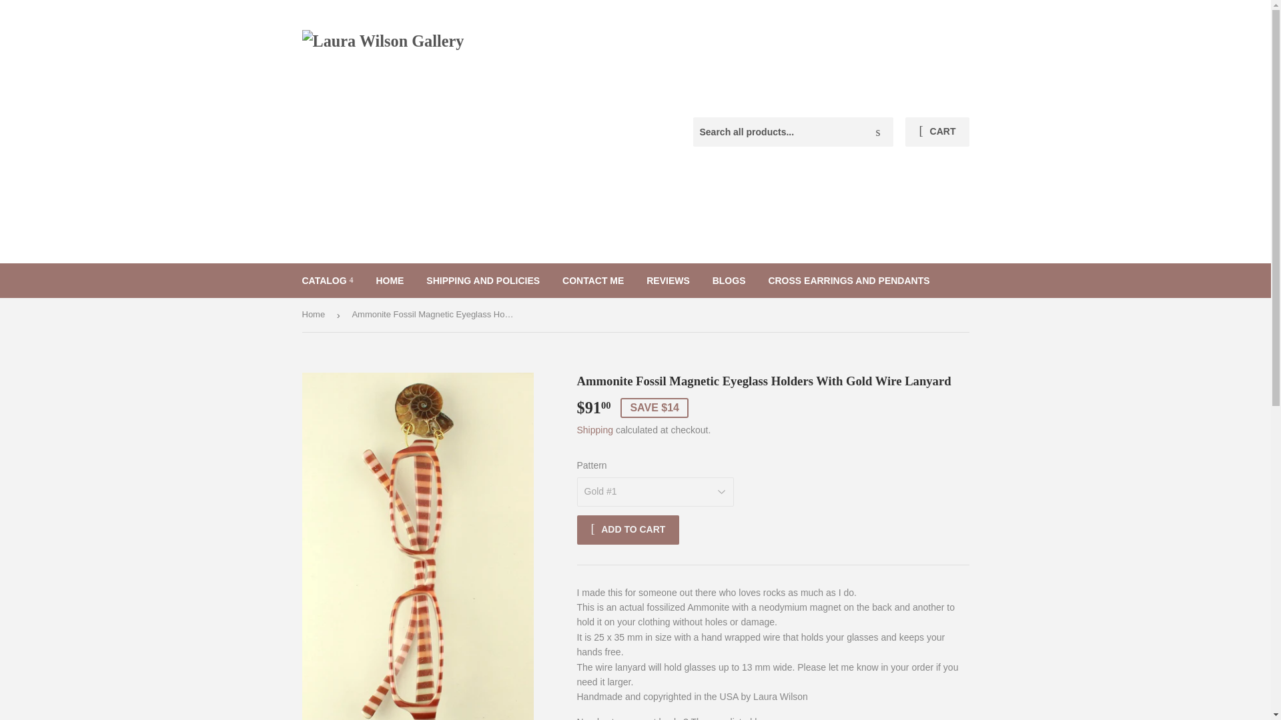 This screenshot has height=720, width=1281. I want to click on CATALOG, so click(328, 281).